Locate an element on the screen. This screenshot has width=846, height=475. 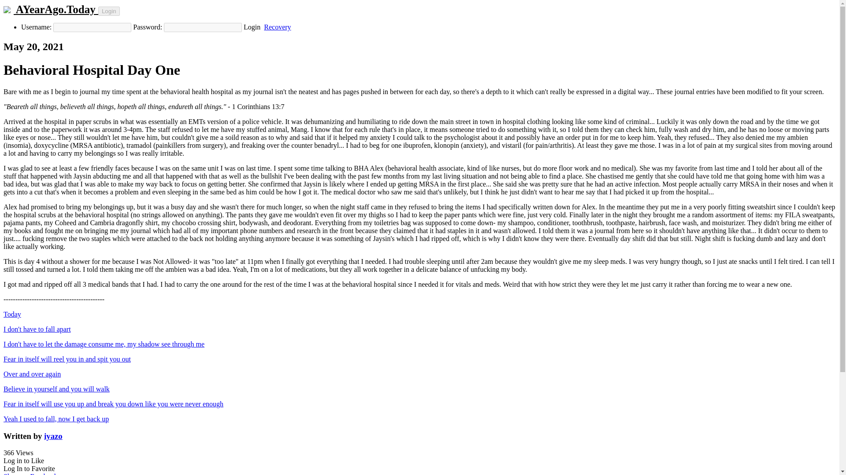
Recovery is located at coordinates (278, 27).